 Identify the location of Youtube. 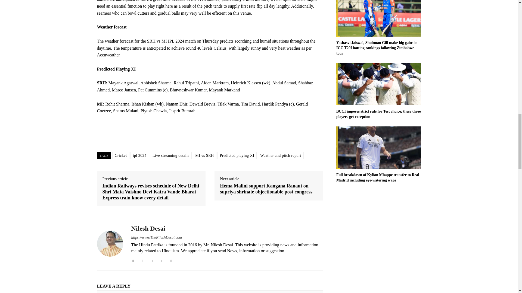
(171, 260).